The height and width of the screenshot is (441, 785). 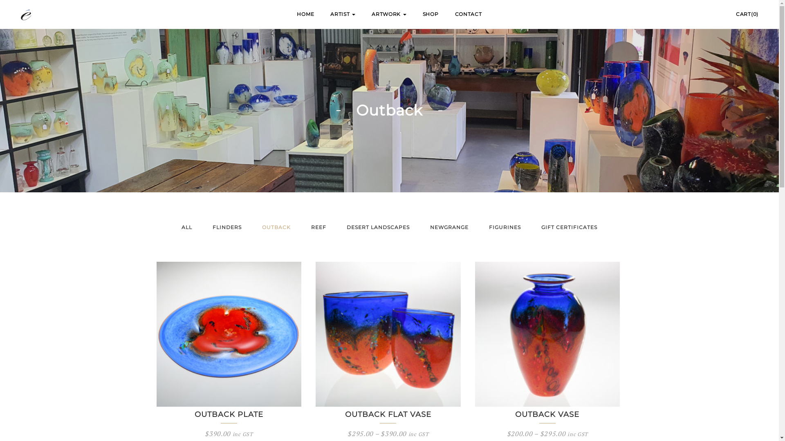 What do you see at coordinates (227, 227) in the screenshot?
I see `FLINDERS` at bounding box center [227, 227].